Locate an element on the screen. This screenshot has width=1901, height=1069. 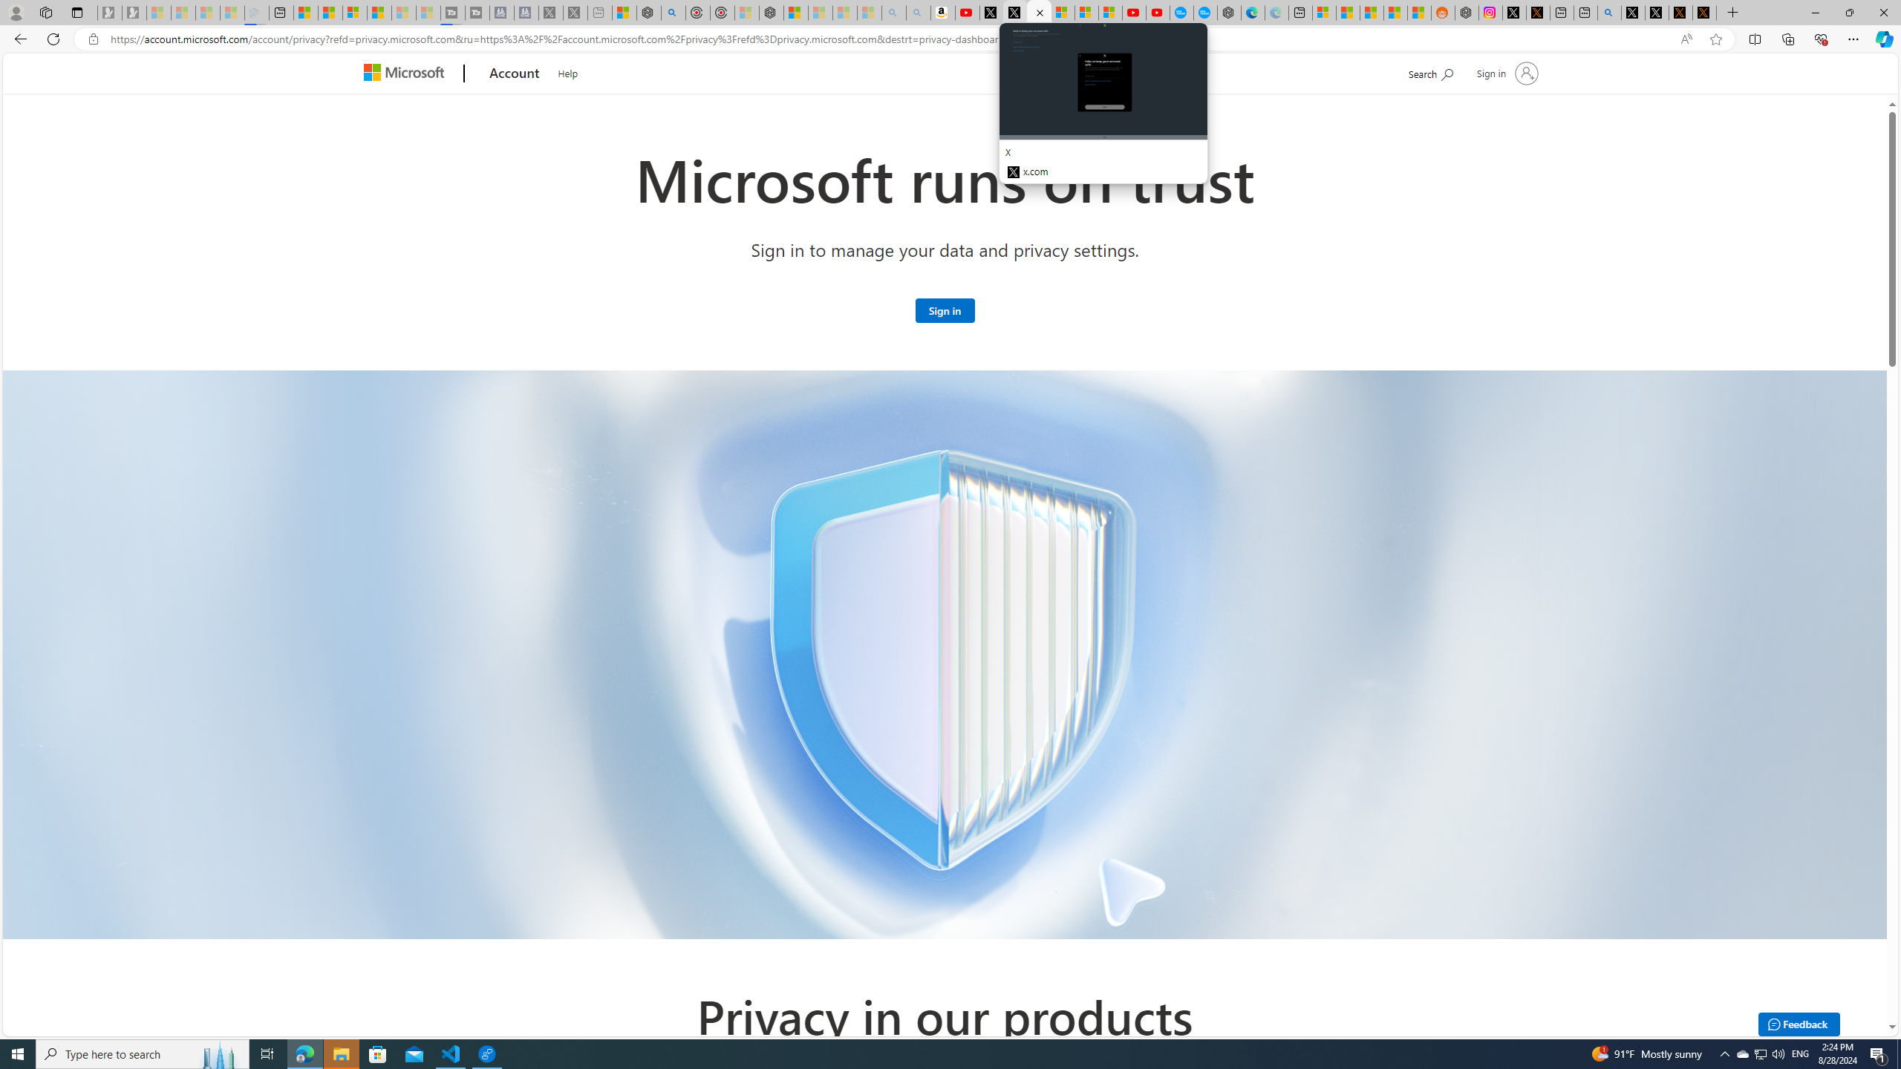
GitHub (@github) / X is located at coordinates (1656, 13).